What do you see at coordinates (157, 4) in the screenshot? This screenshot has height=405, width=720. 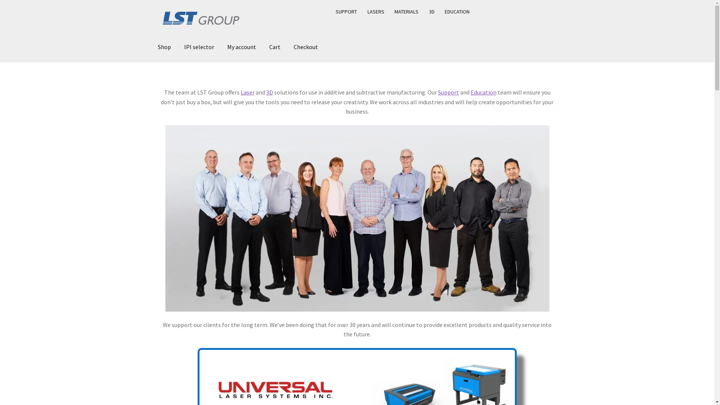 I see `Skip to navigation` at bounding box center [157, 4].